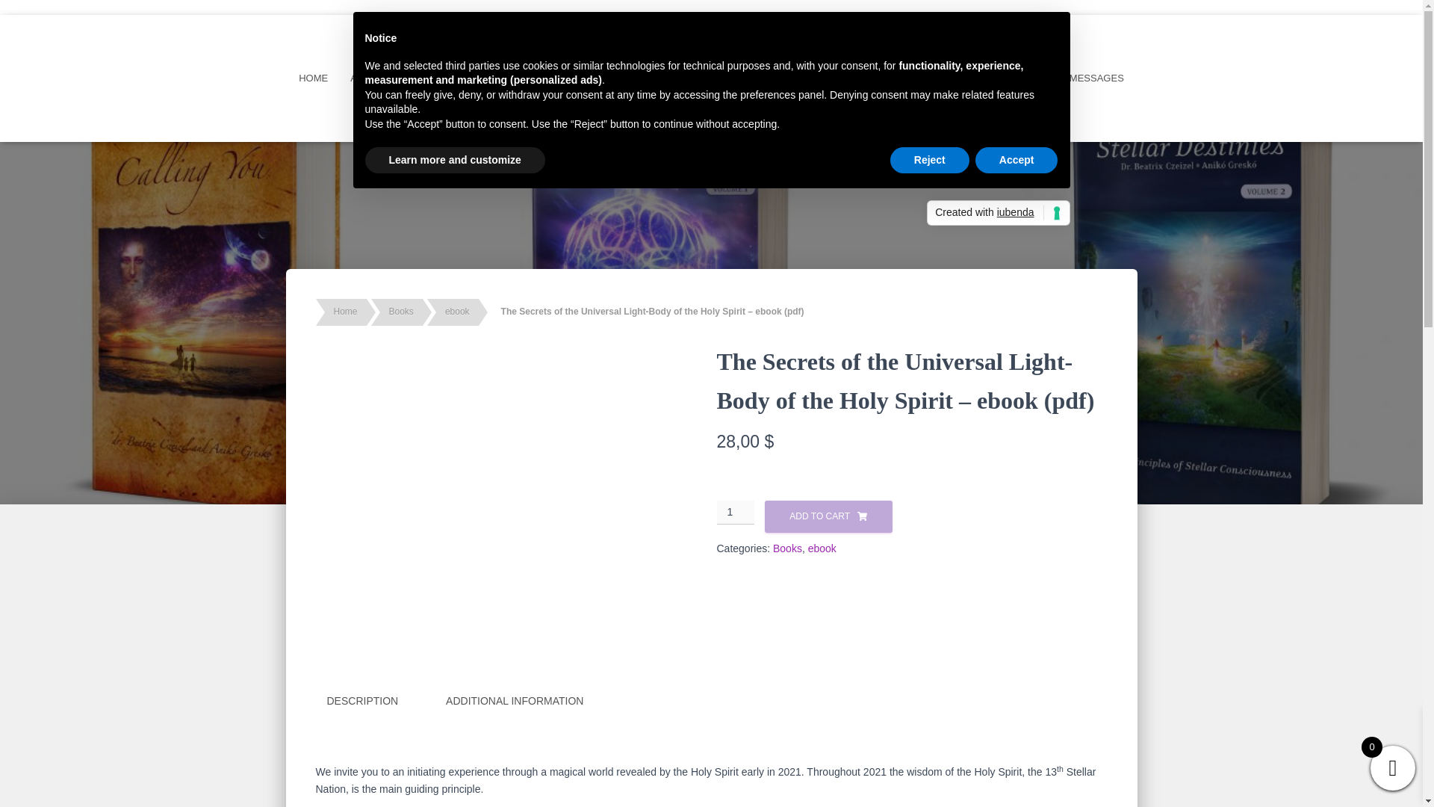 The width and height of the screenshot is (1434, 807). Describe the element at coordinates (736, 513) in the screenshot. I see `1` at that location.